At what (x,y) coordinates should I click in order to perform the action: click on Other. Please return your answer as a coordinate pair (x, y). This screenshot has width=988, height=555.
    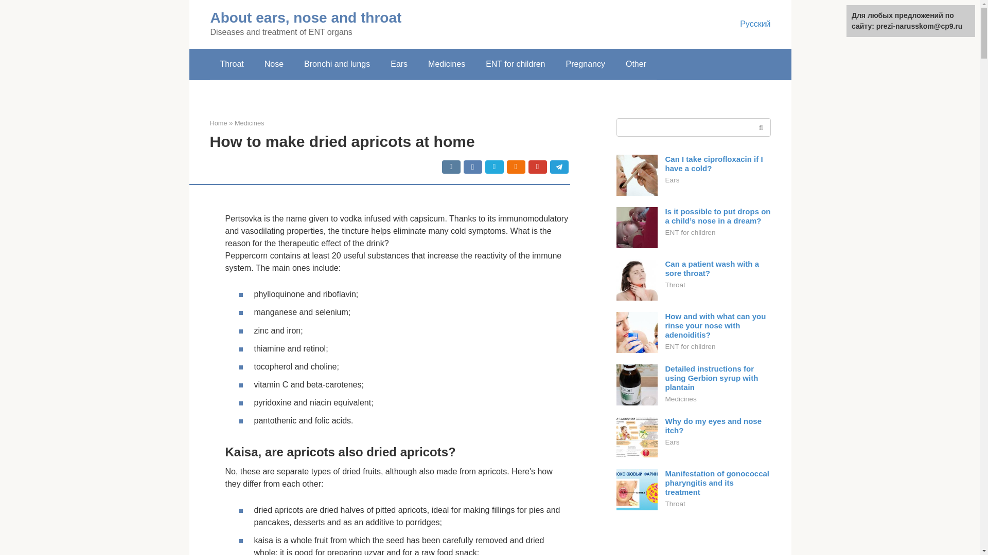
    Looking at the image, I should click on (636, 64).